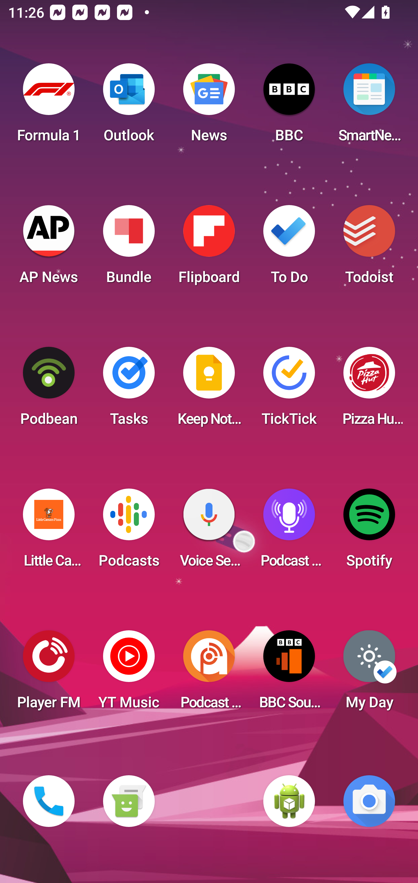 Image resolution: width=418 pixels, height=883 pixels. I want to click on To Do, so click(289, 248).